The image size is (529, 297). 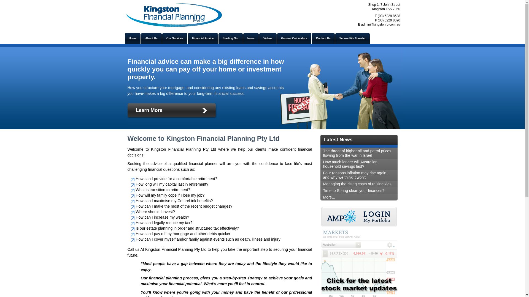 What do you see at coordinates (203, 38) in the screenshot?
I see `Financial Advice` at bounding box center [203, 38].